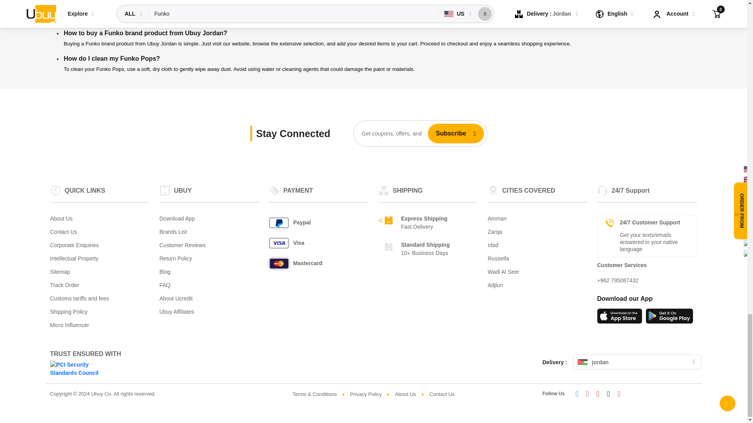 This screenshot has height=423, width=753. I want to click on Subscribe, so click(447, 133).